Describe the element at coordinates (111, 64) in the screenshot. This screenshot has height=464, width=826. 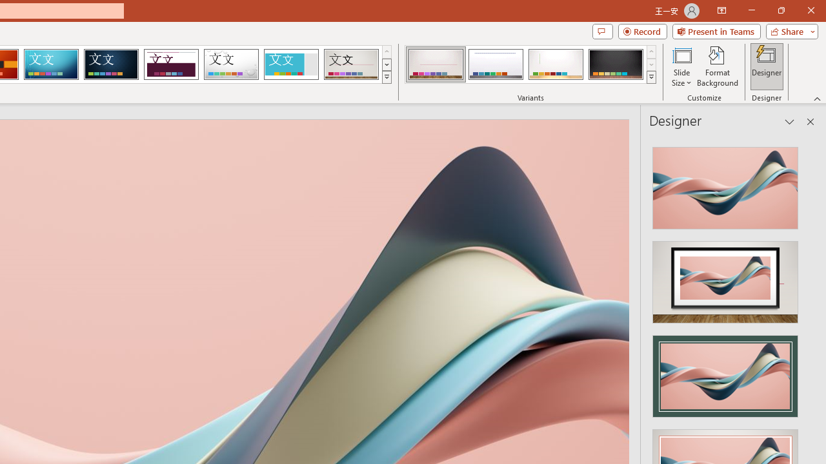
I see `Damask` at that location.